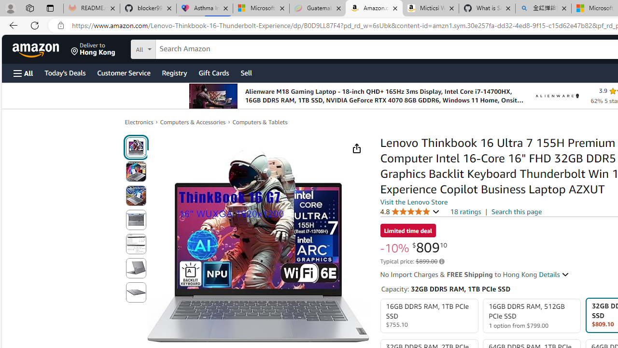  Describe the element at coordinates (356, 148) in the screenshot. I see `Share` at that location.